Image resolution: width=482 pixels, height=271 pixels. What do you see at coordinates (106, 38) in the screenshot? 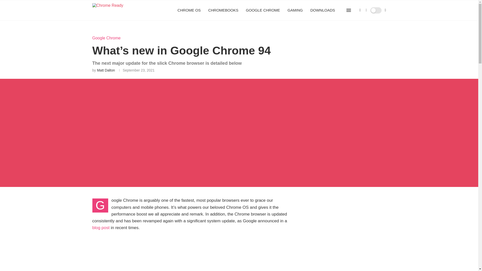
I see `Google Chrome` at bounding box center [106, 38].